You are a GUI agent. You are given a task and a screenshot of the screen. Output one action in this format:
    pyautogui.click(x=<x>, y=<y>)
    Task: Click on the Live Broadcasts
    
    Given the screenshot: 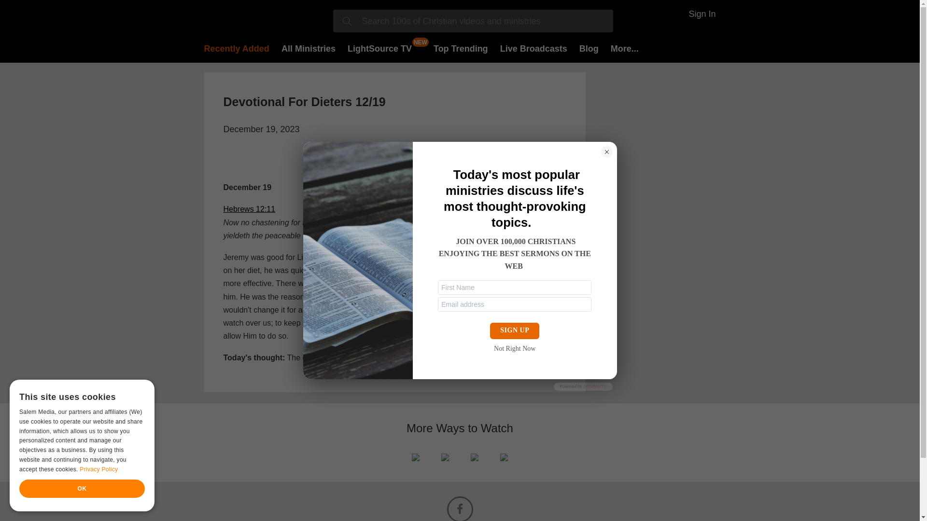 What is the action you would take?
    pyautogui.click(x=534, y=48)
    